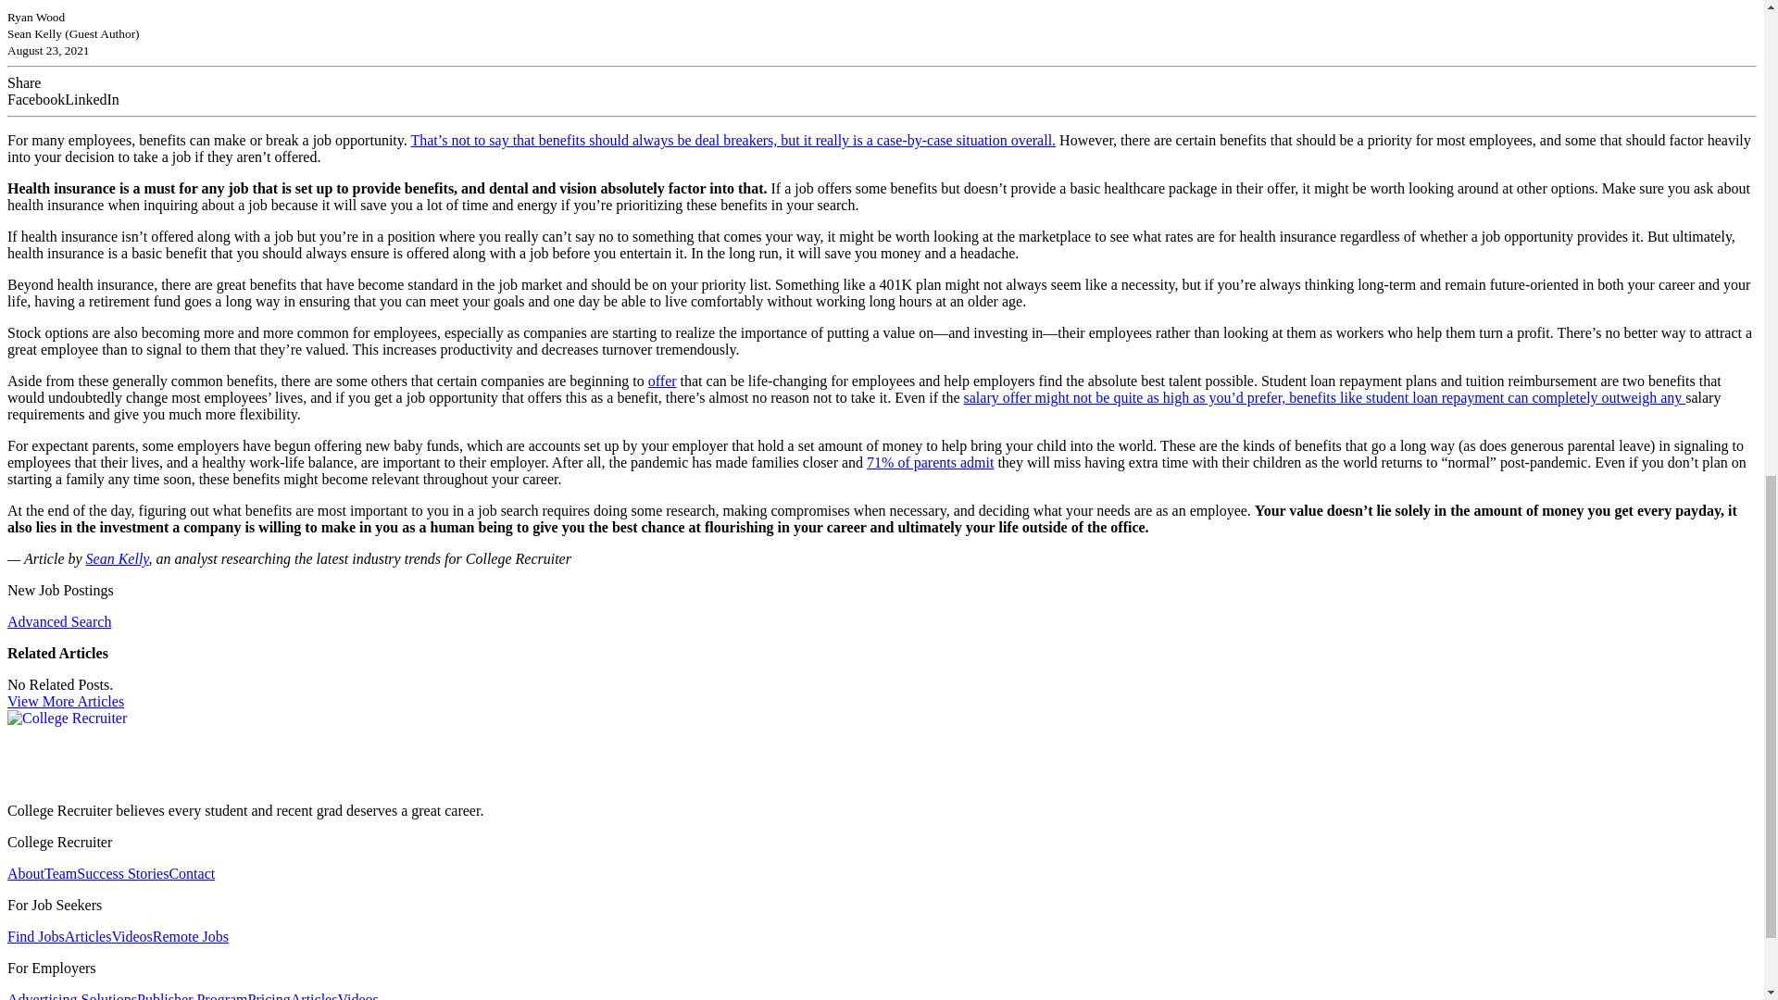 This screenshot has width=1778, height=1000. What do you see at coordinates (35, 100) in the screenshot?
I see `Facebook` at bounding box center [35, 100].